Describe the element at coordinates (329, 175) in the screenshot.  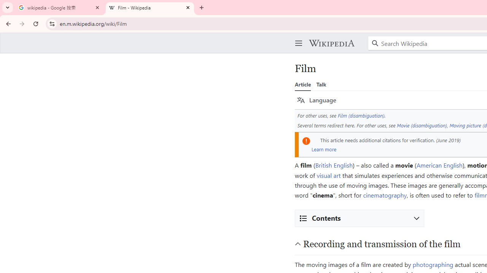
I see `visual art` at that location.